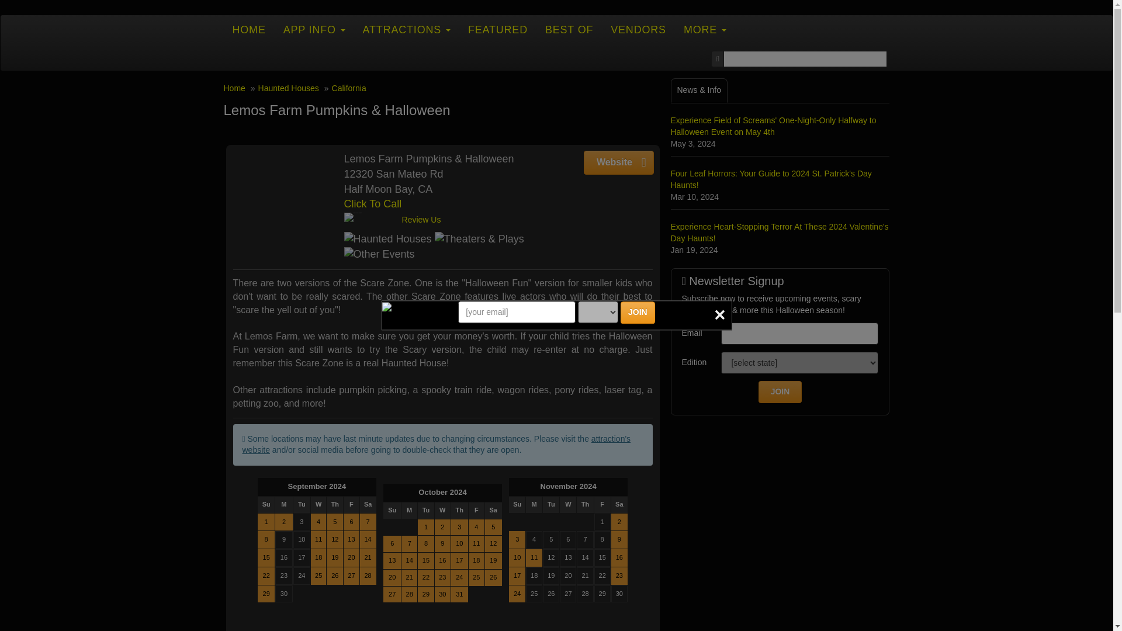 The image size is (1122, 631). What do you see at coordinates (407, 29) in the screenshot?
I see `ATTRACTIONS` at bounding box center [407, 29].